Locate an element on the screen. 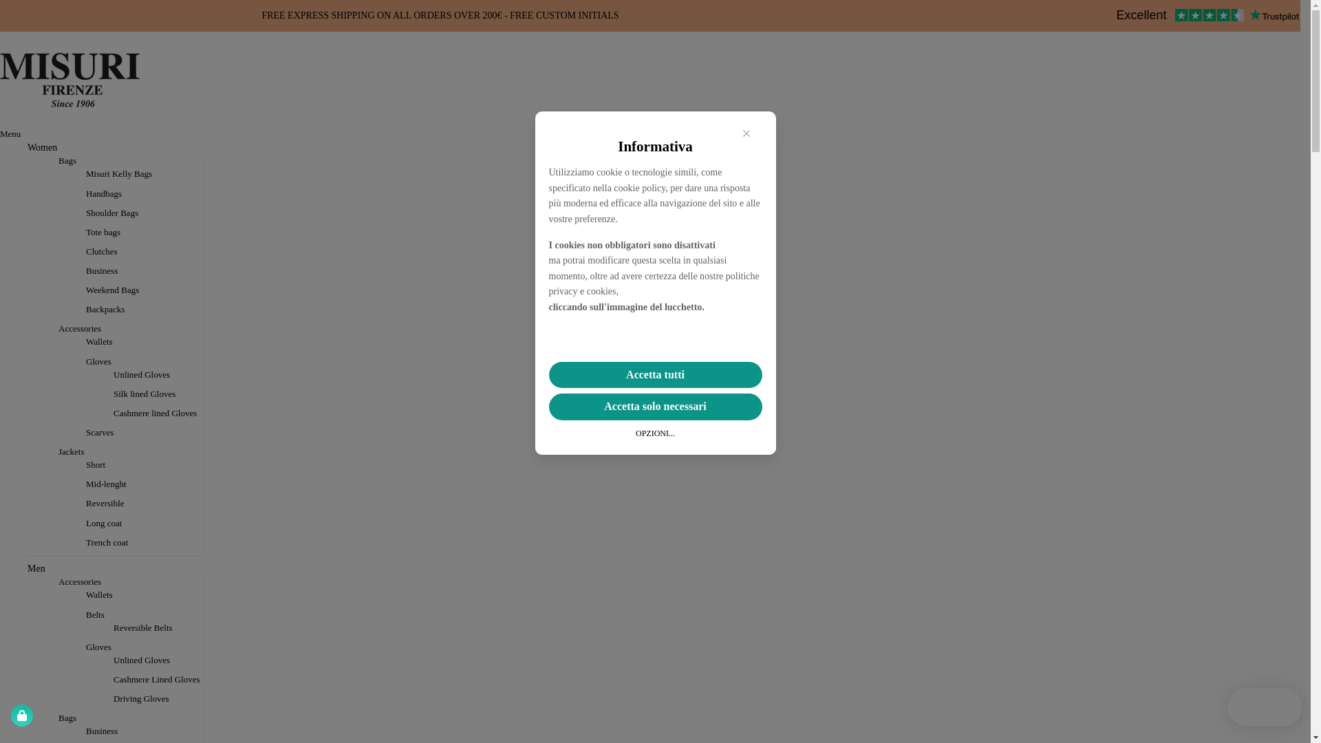  Casual is located at coordinates (98, 742).